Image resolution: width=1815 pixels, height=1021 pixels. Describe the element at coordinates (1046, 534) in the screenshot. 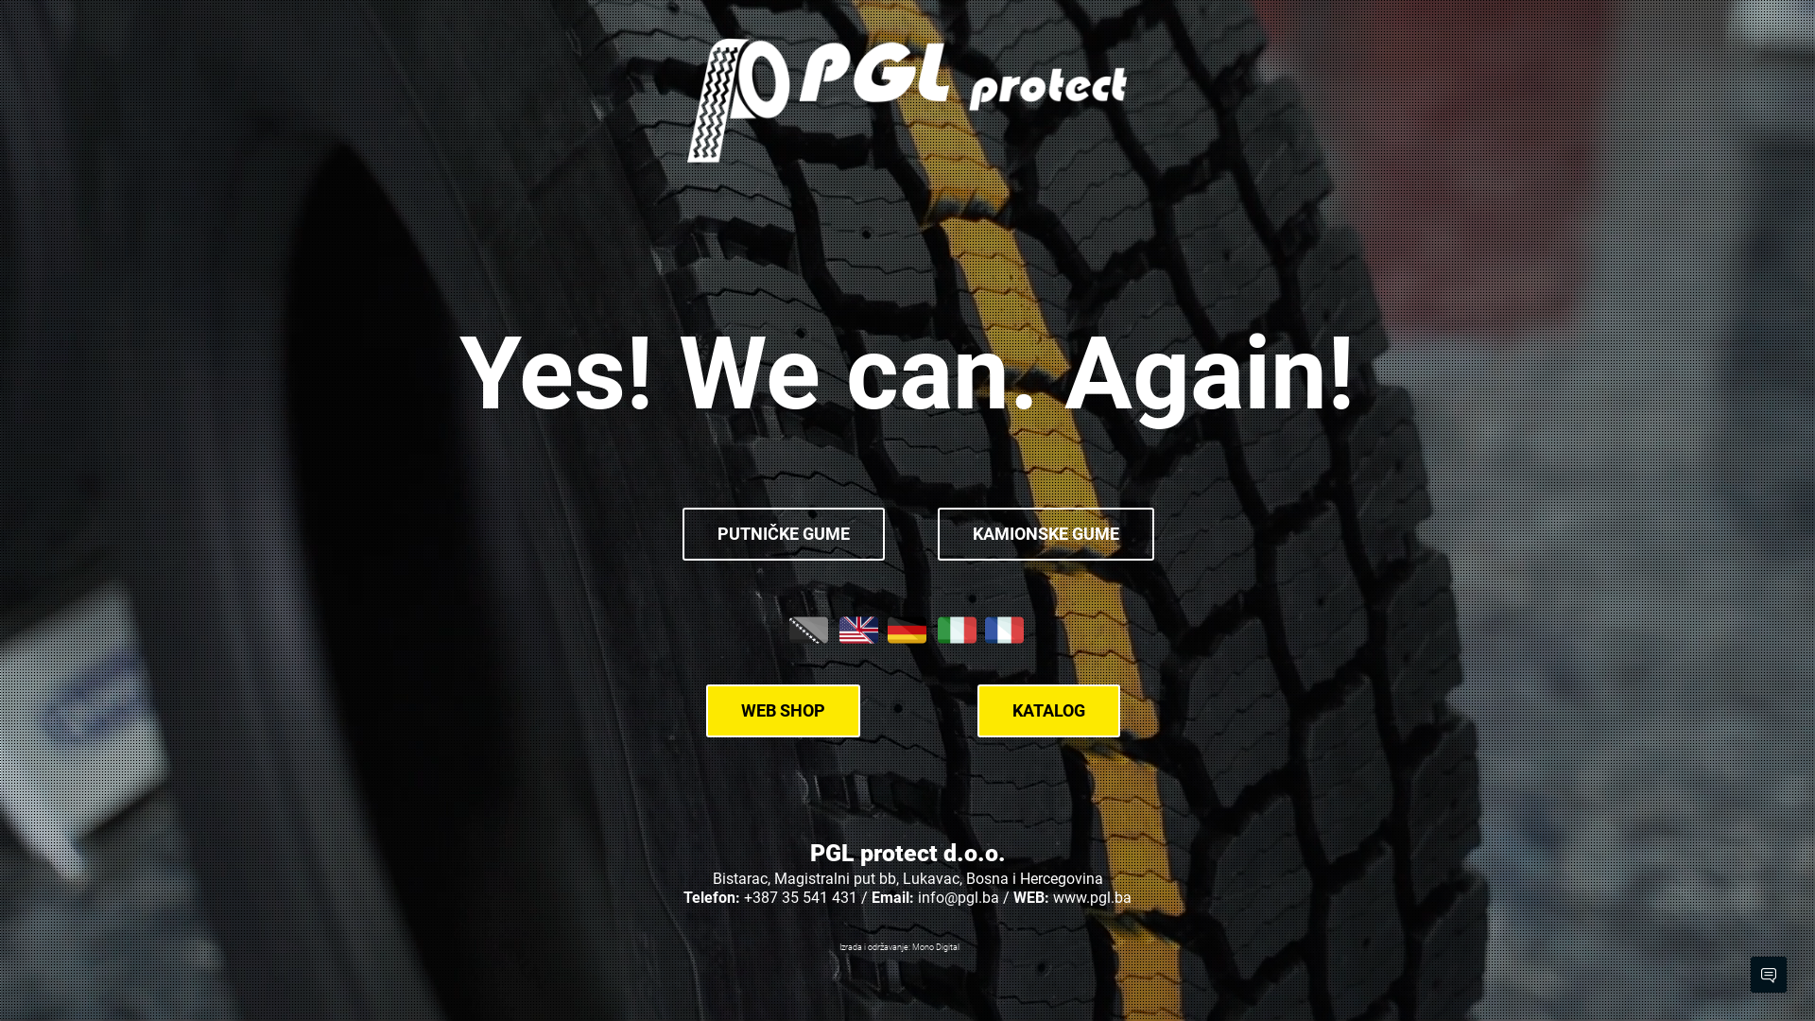

I see `KAMIONSKE GUME` at that location.